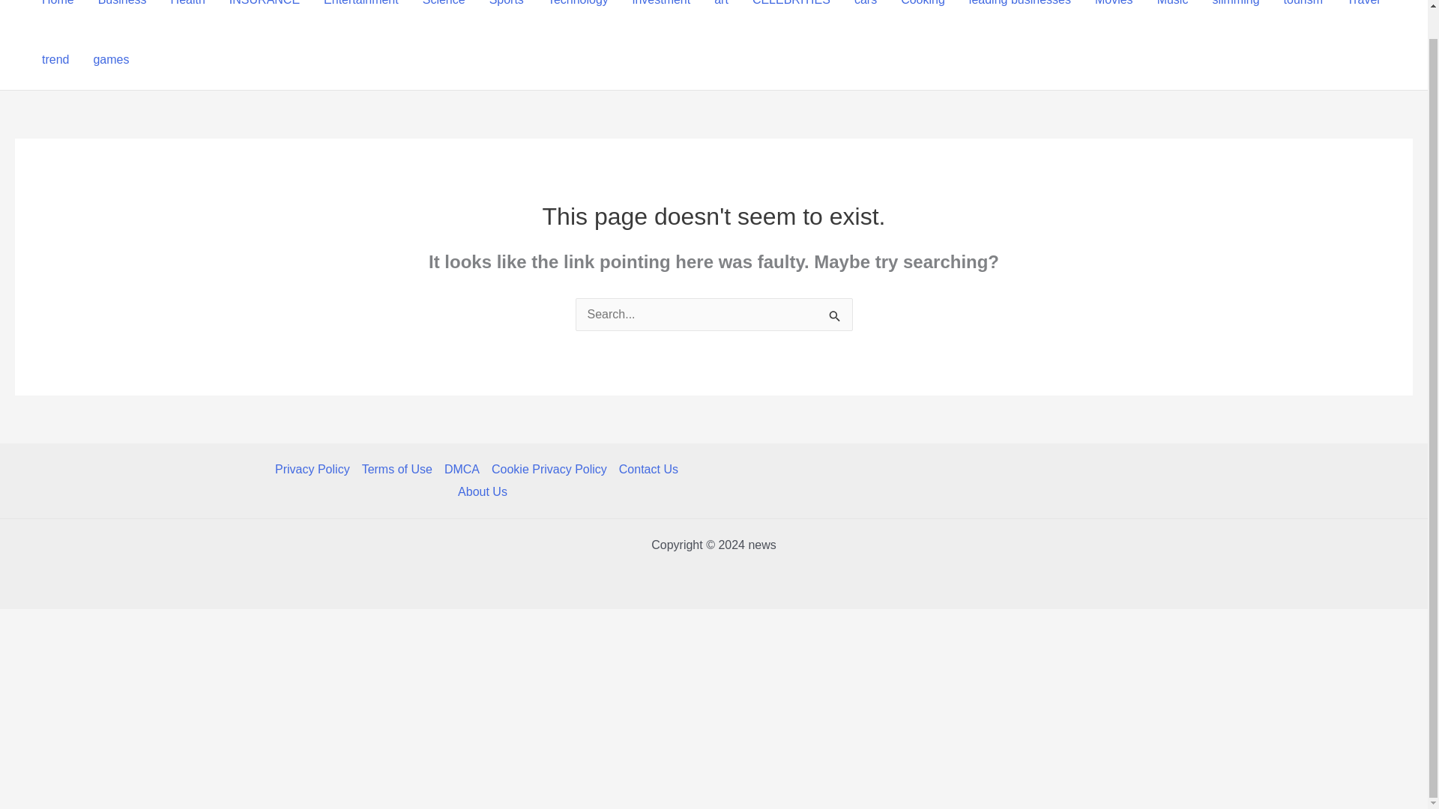 The image size is (1439, 809). I want to click on games, so click(111, 59).